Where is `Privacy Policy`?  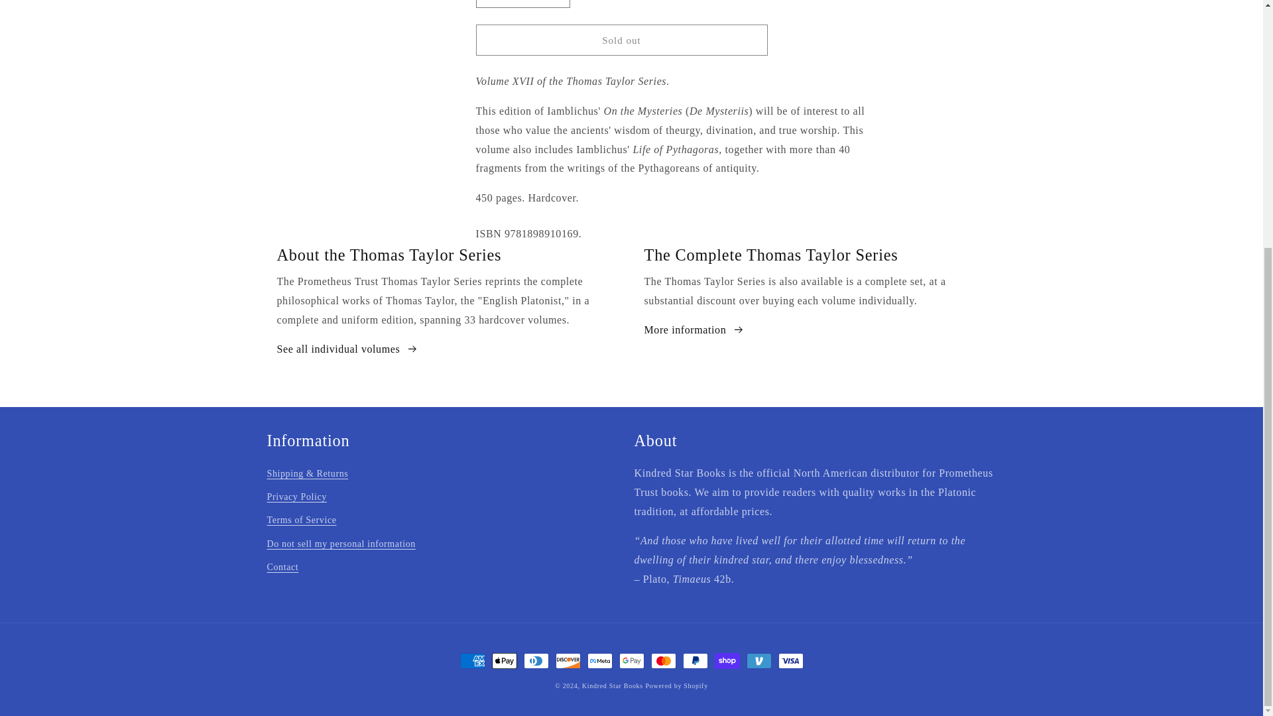 Privacy Policy is located at coordinates (296, 497).